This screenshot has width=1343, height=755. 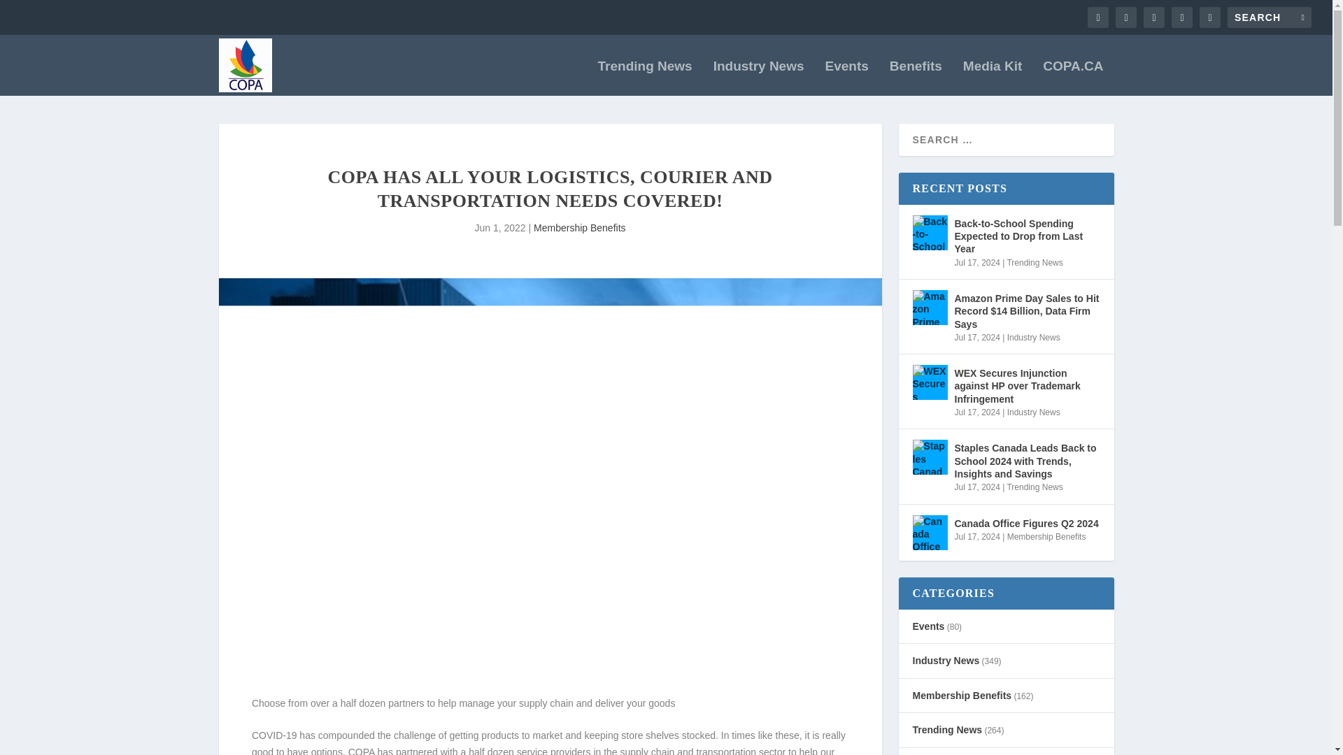 What do you see at coordinates (1073, 78) in the screenshot?
I see `COPA.CA` at bounding box center [1073, 78].